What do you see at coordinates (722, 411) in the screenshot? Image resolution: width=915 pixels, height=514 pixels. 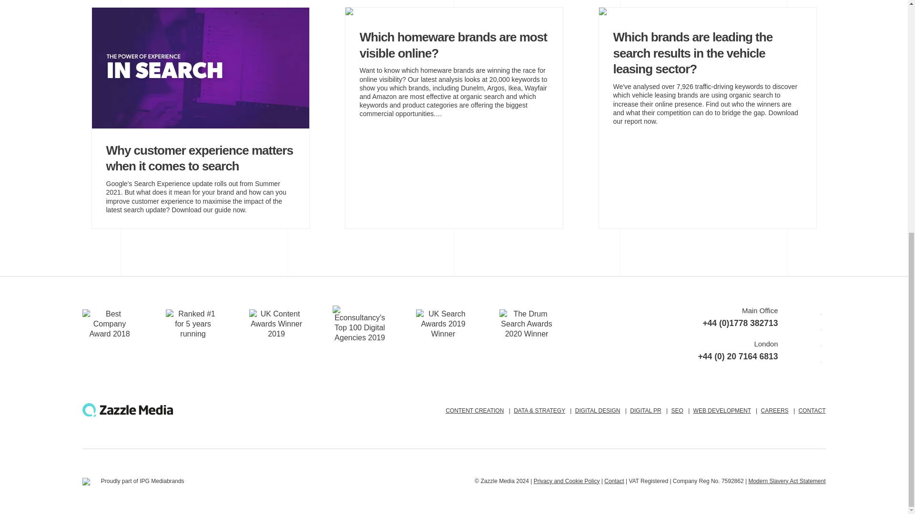 I see `WEB DEVELOPMENT` at bounding box center [722, 411].